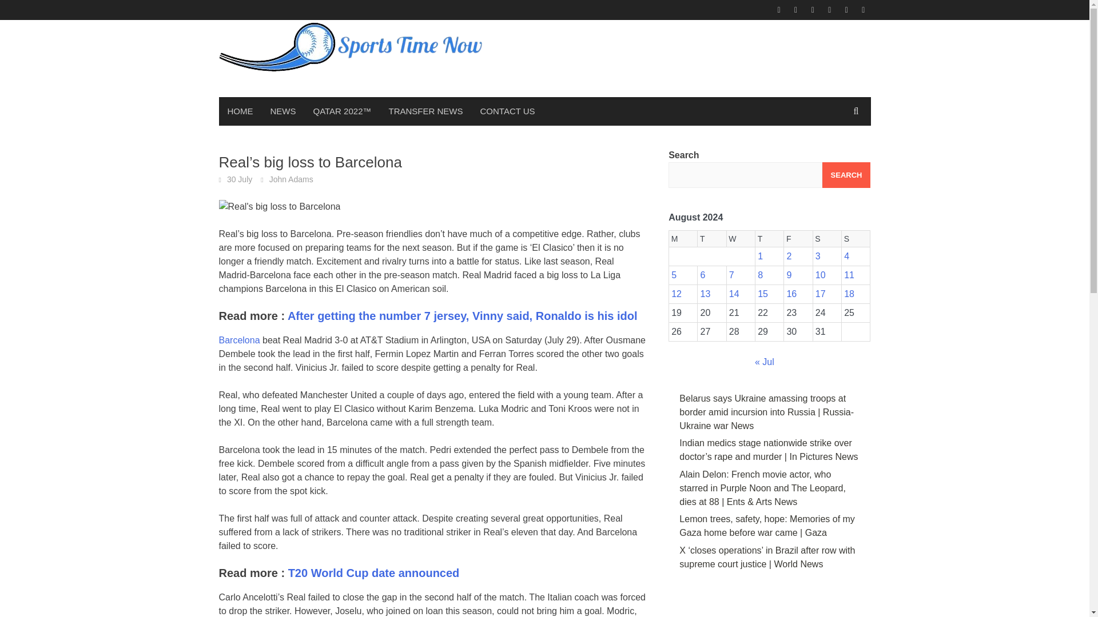  I want to click on T20 World Cup date announced, so click(374, 573).